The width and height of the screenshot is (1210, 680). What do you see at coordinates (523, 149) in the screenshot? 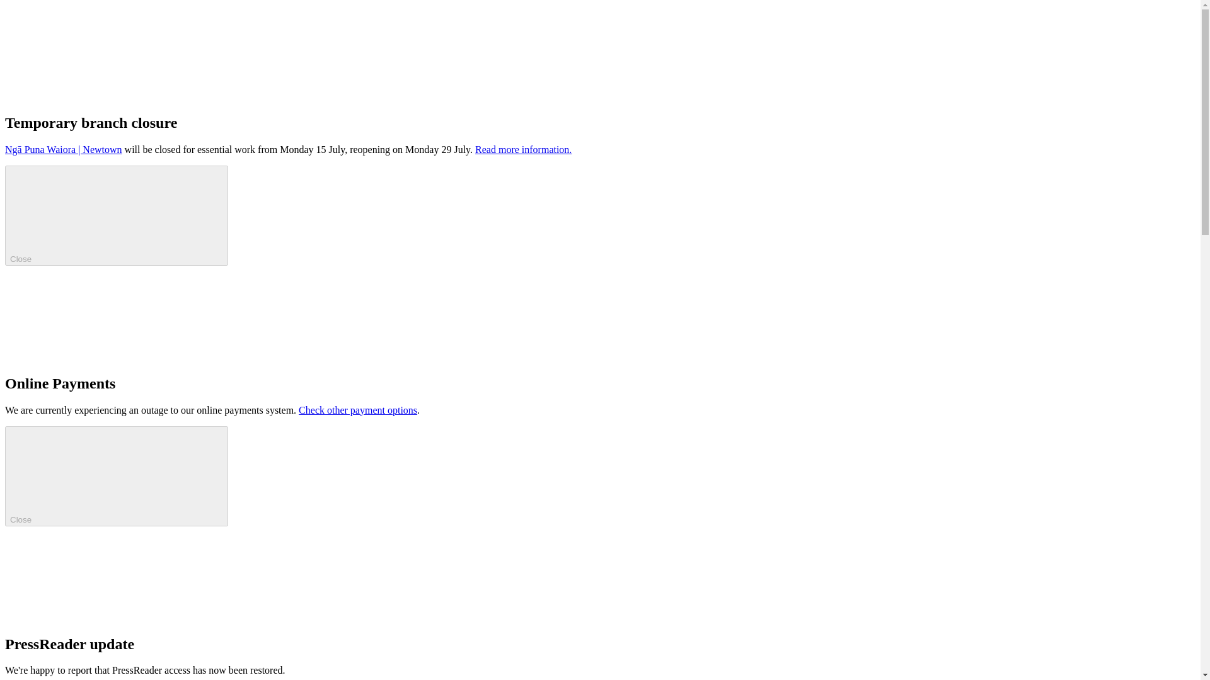
I see `Read more information.` at bounding box center [523, 149].